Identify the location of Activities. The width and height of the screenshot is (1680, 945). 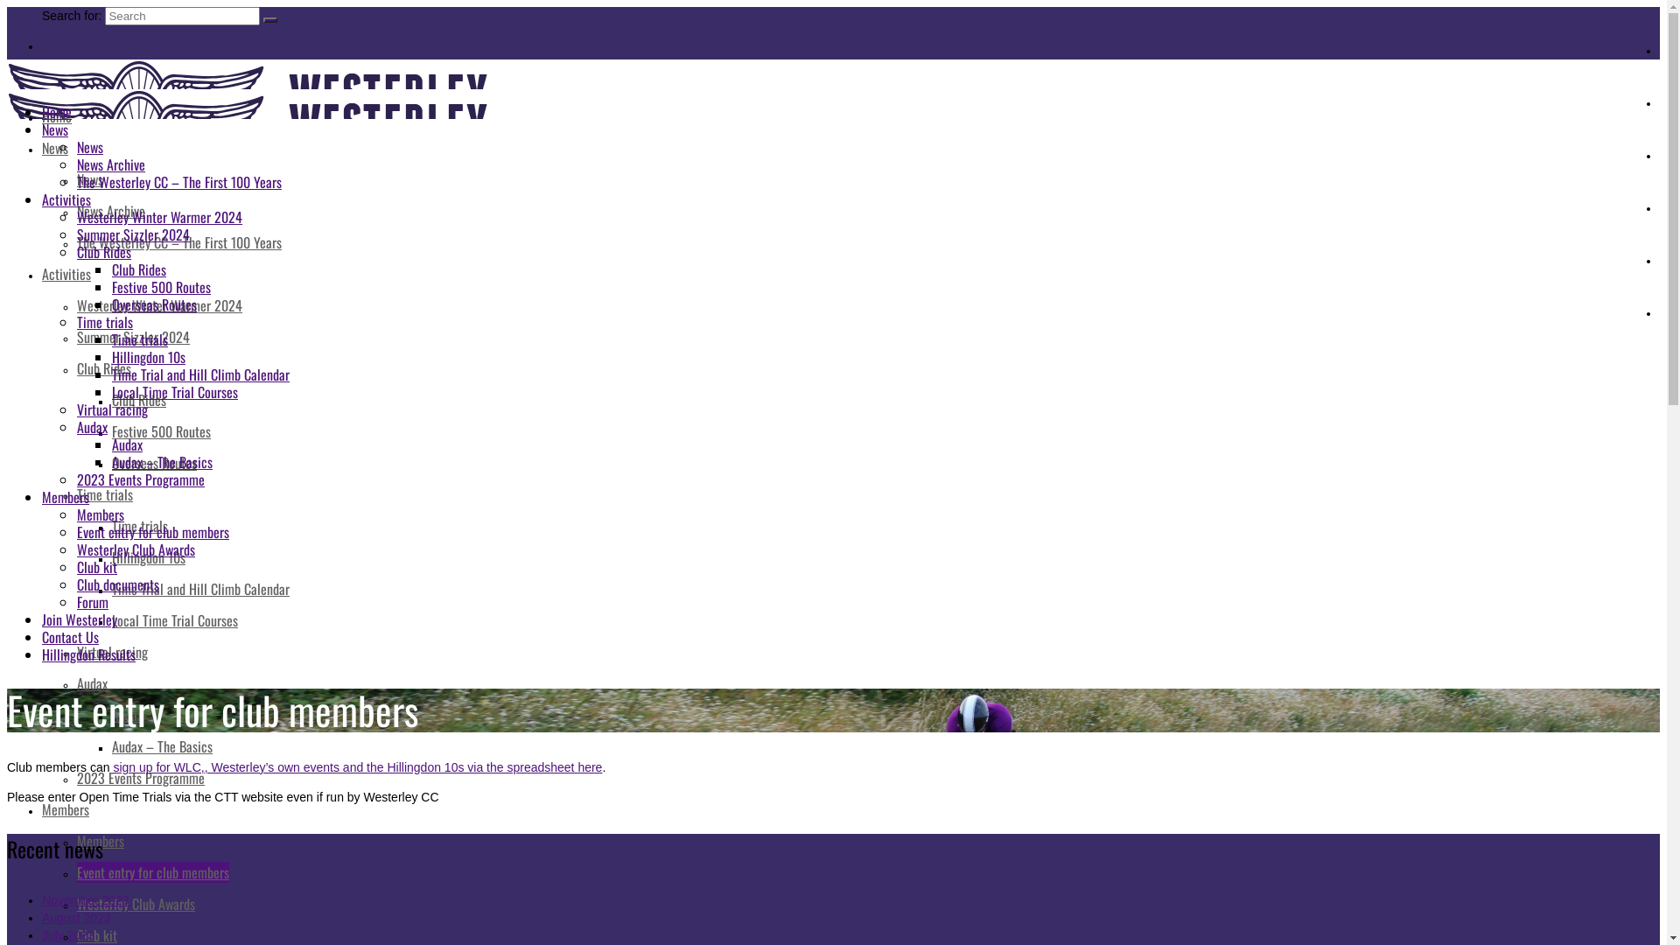
(66, 274).